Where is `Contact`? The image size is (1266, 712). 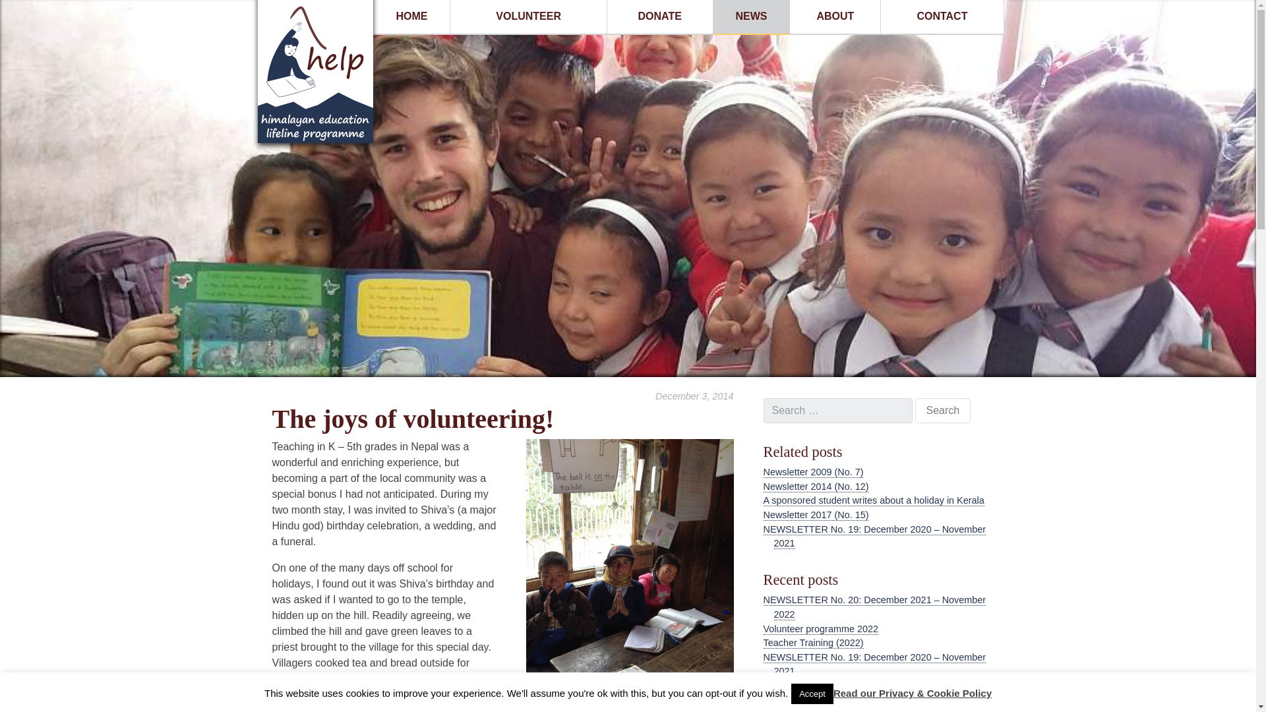 Contact is located at coordinates (942, 16).